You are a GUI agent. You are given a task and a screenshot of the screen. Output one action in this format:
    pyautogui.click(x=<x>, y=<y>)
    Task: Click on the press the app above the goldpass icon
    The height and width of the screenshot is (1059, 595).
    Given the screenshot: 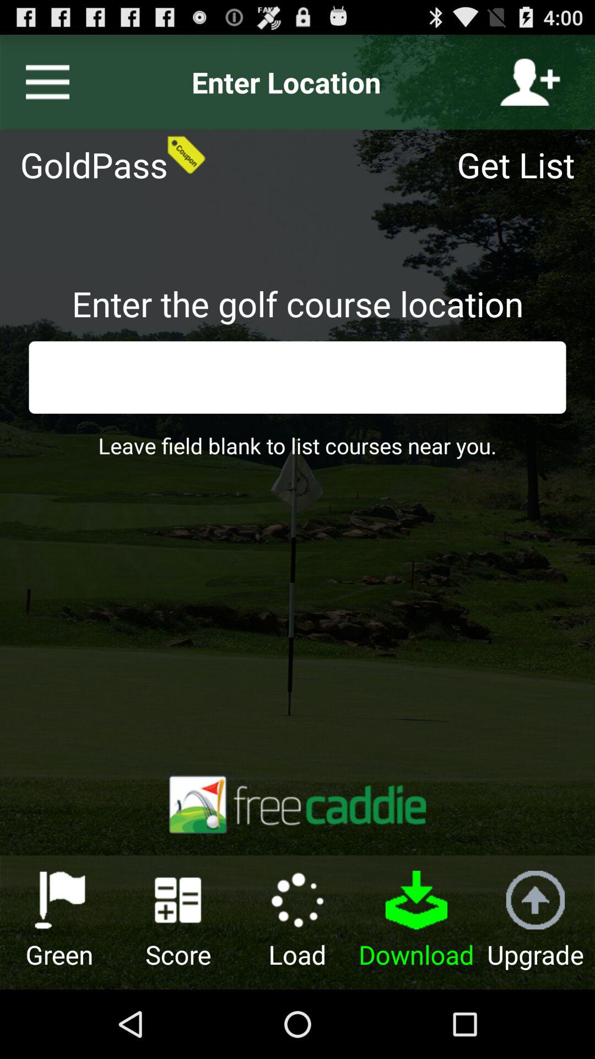 What is the action you would take?
    pyautogui.click(x=43, y=82)
    